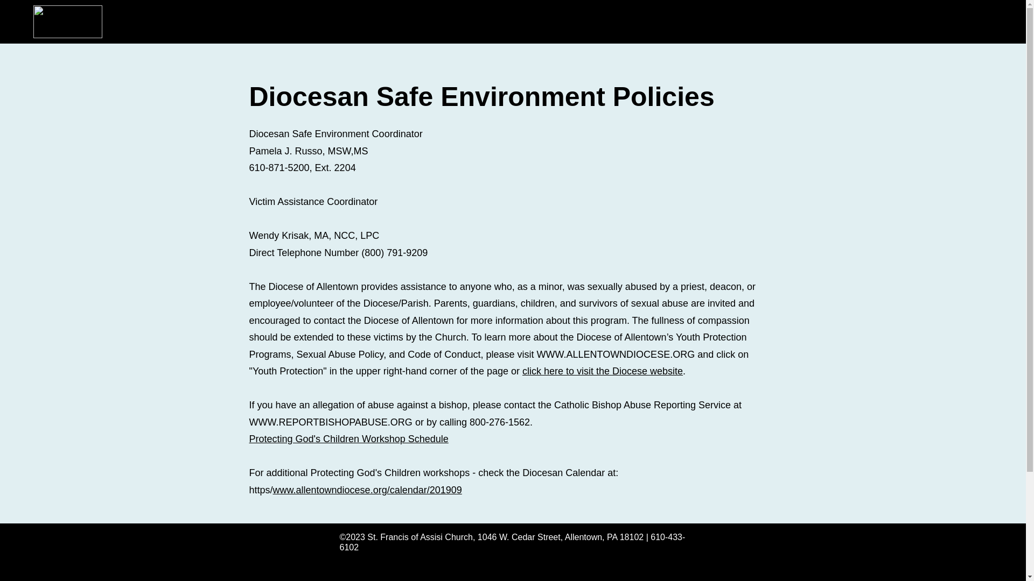 The height and width of the screenshot is (581, 1034). I want to click on Protecting God's Children Workshop Schedule, so click(348, 439).